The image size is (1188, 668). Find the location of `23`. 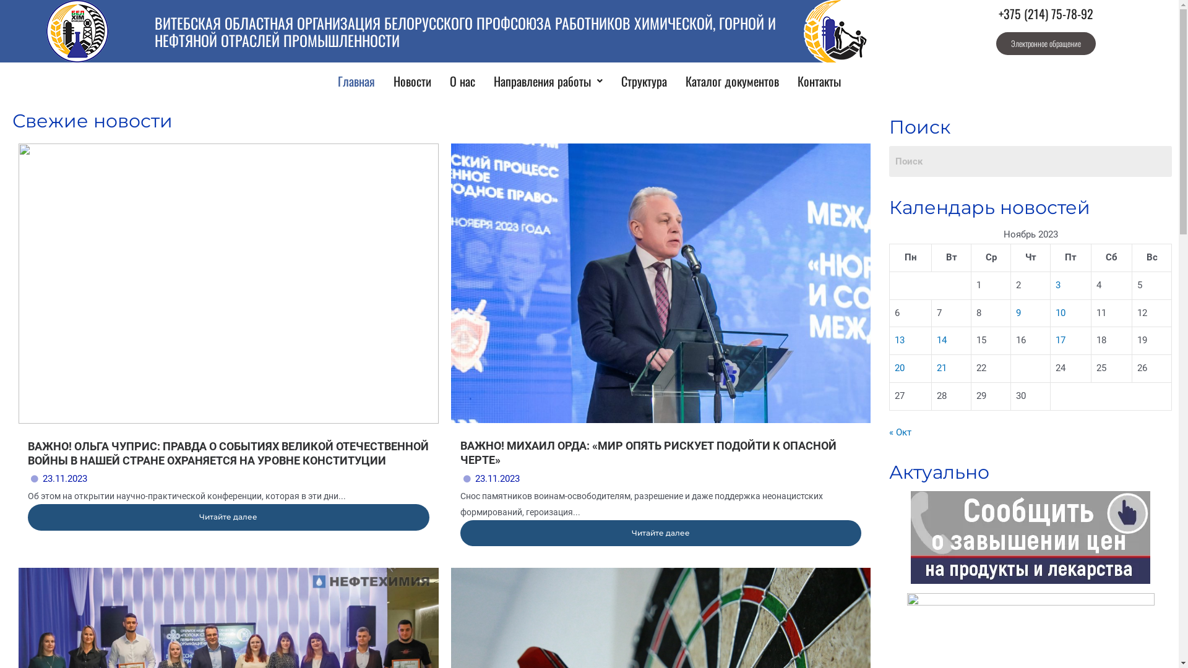

23 is located at coordinates (1021, 368).